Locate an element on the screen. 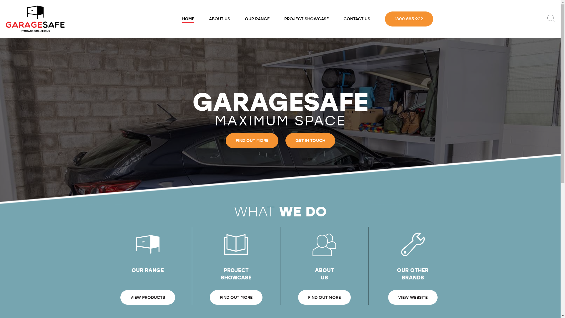 The image size is (565, 318). 1800 685 922 is located at coordinates (409, 19).